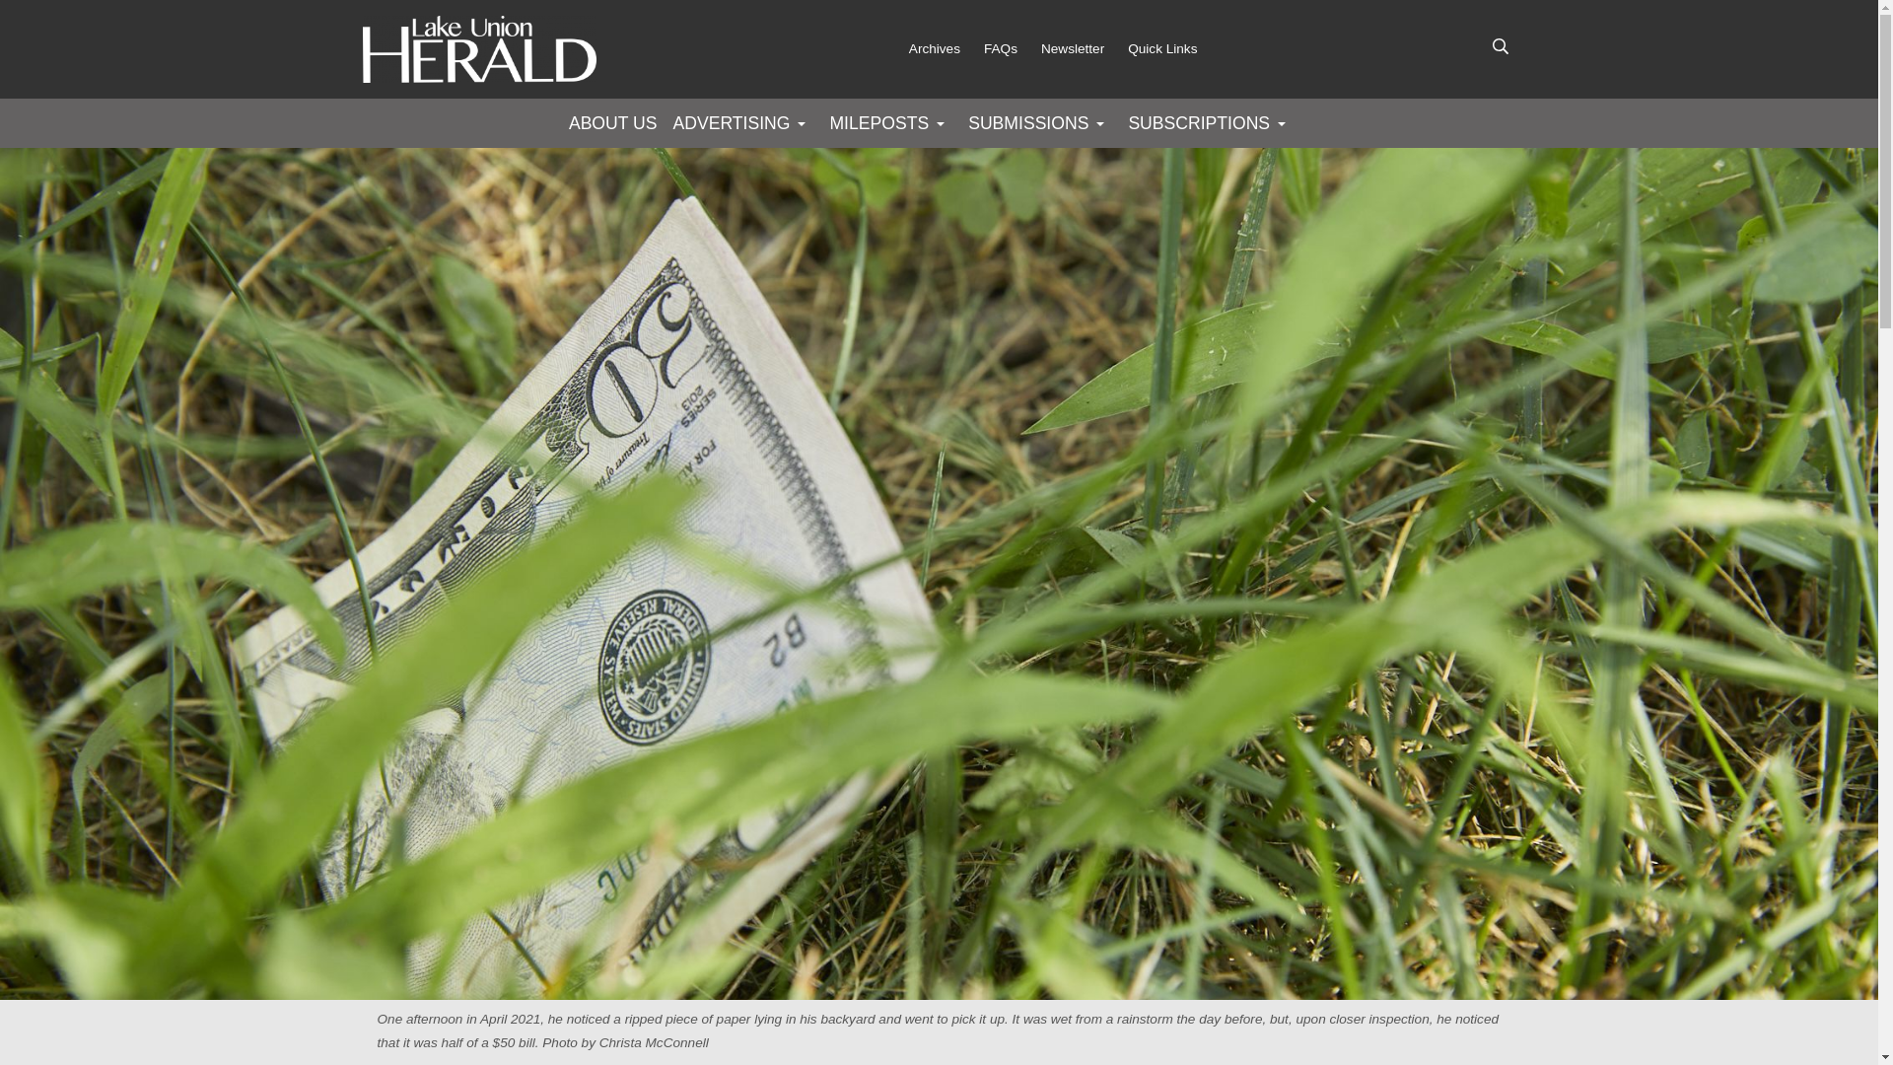 Image resolution: width=1893 pixels, height=1065 pixels. What do you see at coordinates (1013, 48) in the screenshot?
I see `FAQs` at bounding box center [1013, 48].